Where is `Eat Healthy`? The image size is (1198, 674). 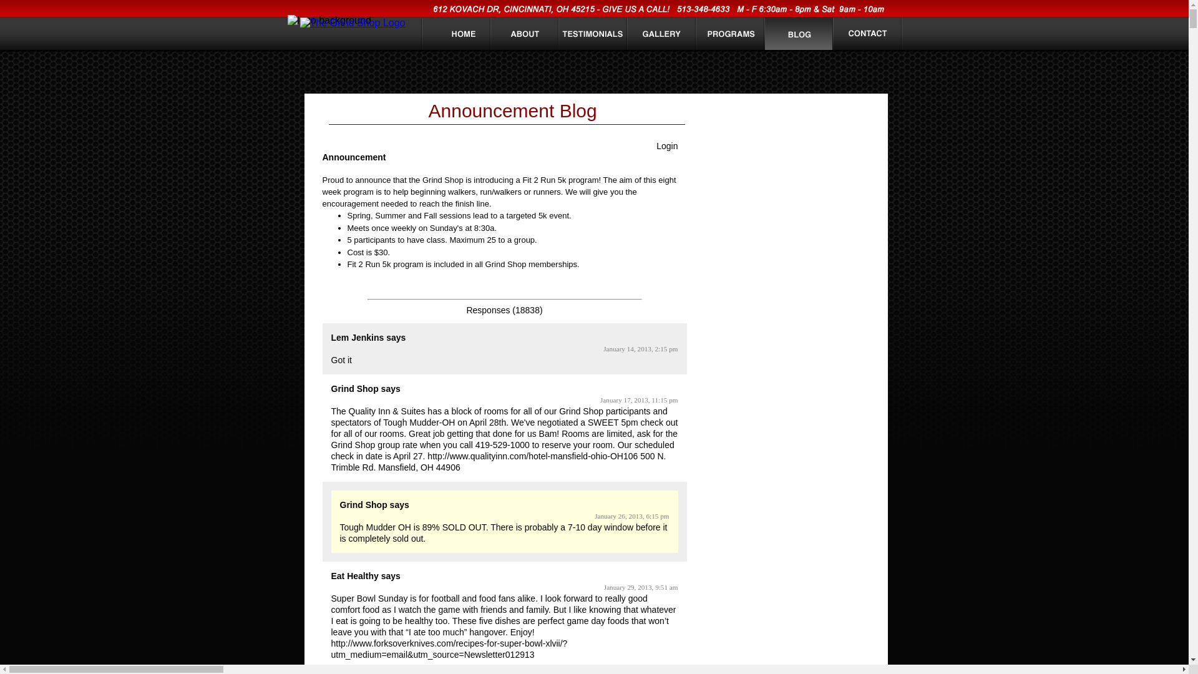 Eat Healthy is located at coordinates (354, 575).